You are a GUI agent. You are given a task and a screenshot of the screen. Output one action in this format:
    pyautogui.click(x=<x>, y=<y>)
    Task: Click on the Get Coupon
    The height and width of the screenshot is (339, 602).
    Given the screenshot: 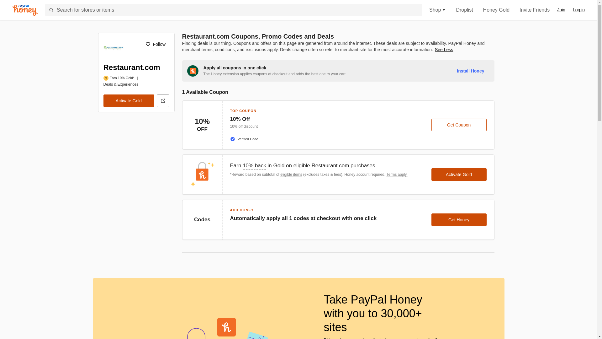 What is the action you would take?
    pyautogui.click(x=459, y=125)
    